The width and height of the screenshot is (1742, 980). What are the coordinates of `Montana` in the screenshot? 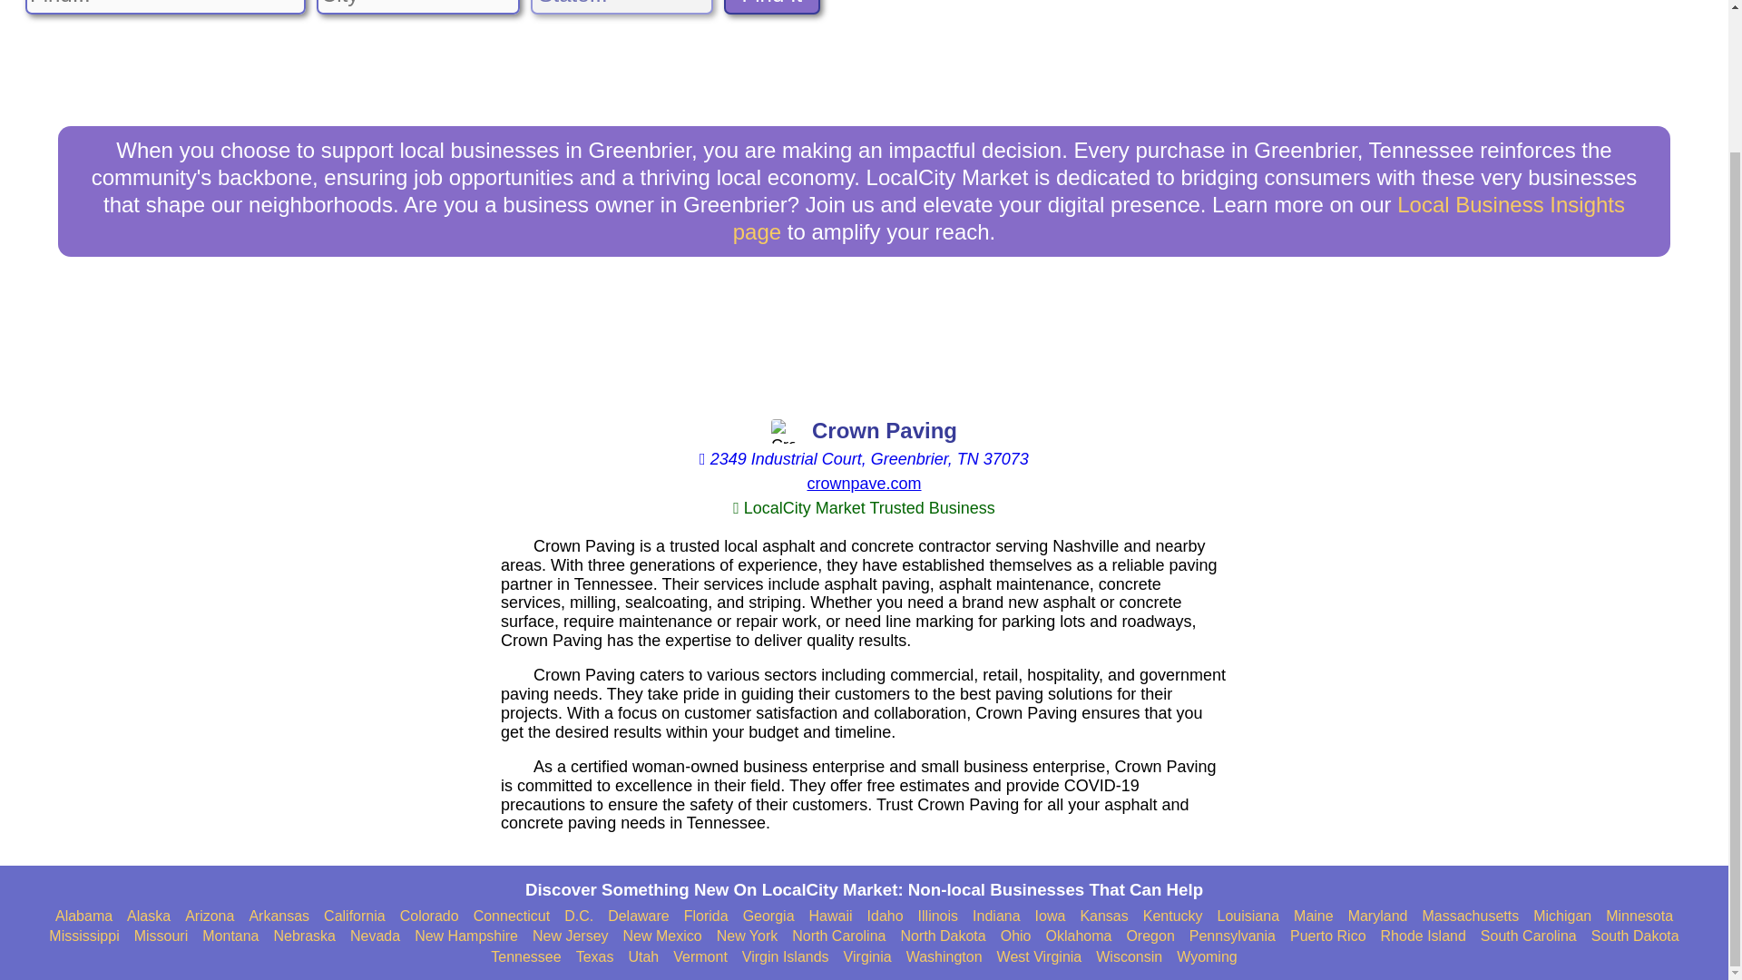 It's located at (230, 936).